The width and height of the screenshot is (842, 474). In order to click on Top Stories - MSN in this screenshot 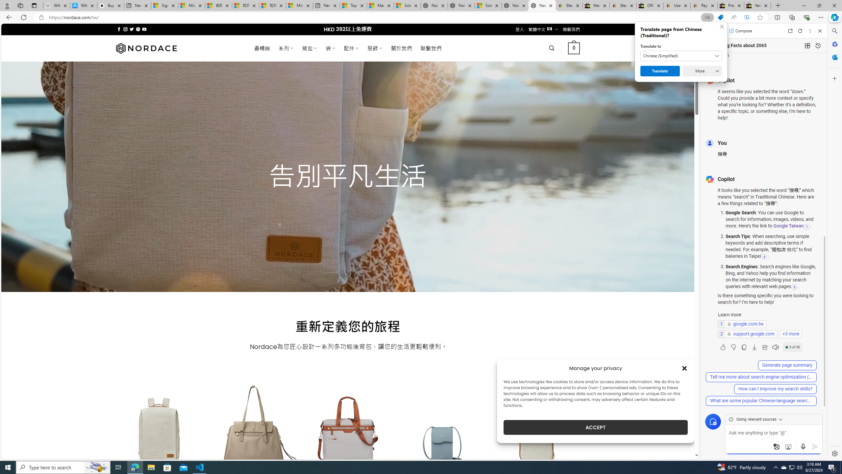, I will do `click(353, 6)`.